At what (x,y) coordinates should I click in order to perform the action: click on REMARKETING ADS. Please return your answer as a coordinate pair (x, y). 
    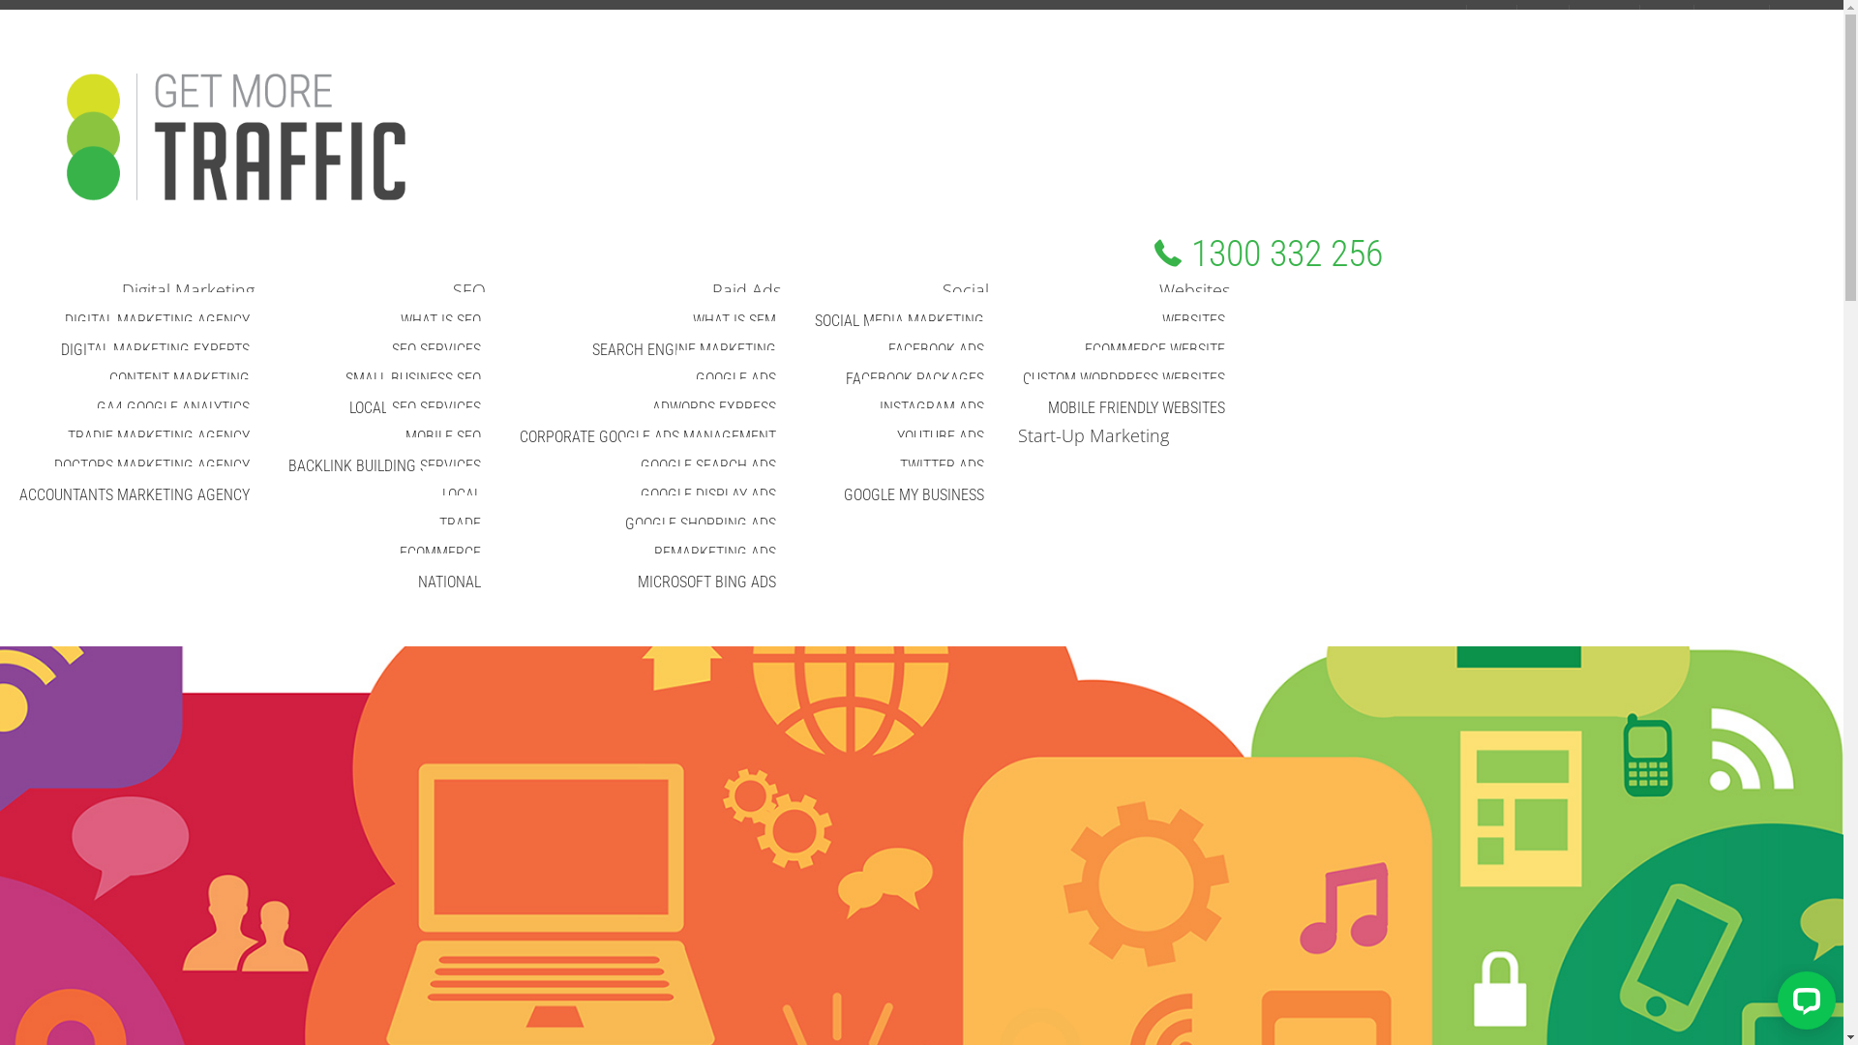
    Looking at the image, I should click on (715, 553).